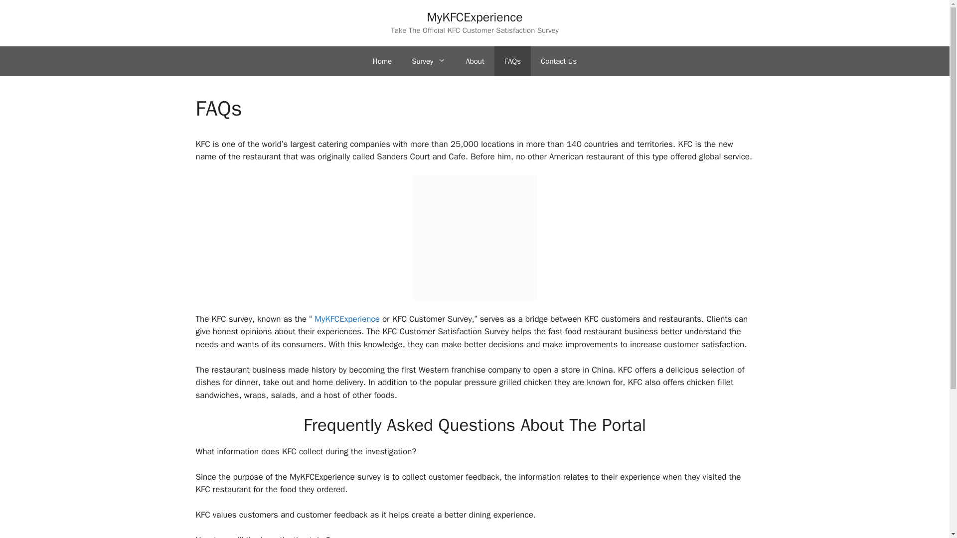  I want to click on MyKFCExperience, so click(346, 319).